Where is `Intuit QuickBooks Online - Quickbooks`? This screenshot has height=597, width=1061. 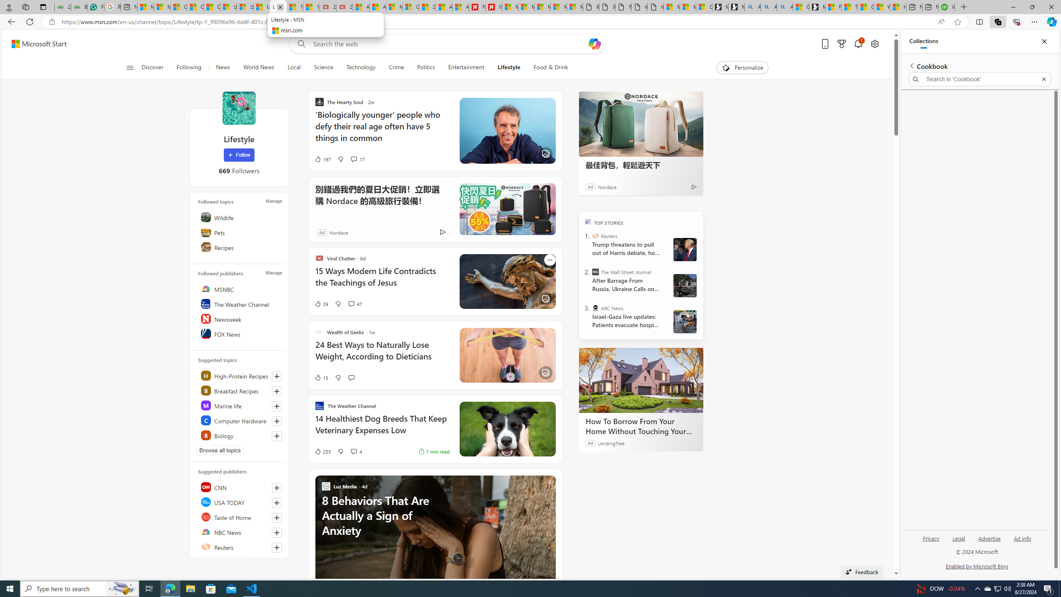 Intuit QuickBooks Online - Quickbooks is located at coordinates (946, 7).